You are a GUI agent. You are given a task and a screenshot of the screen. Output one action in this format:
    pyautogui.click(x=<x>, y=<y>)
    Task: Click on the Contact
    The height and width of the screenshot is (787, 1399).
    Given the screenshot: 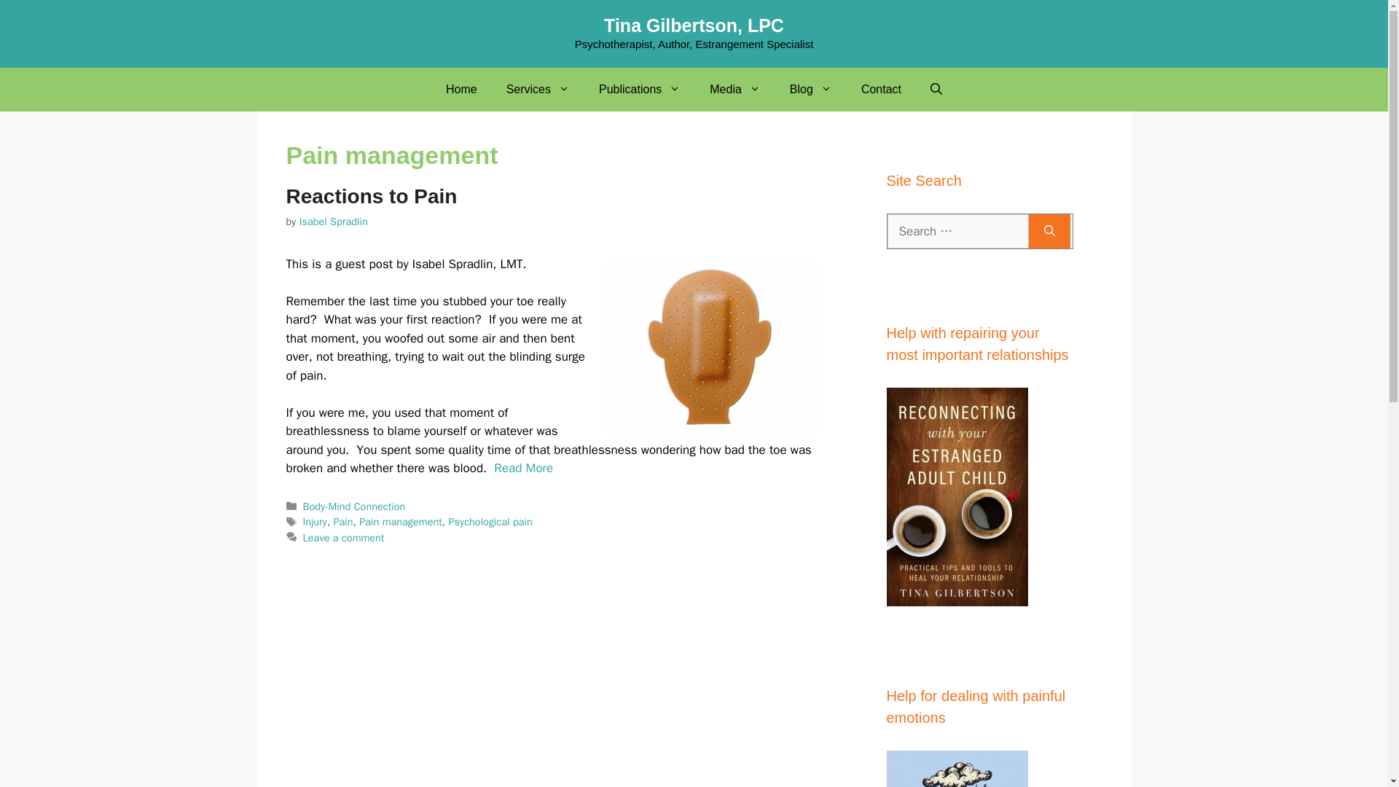 What is the action you would take?
    pyautogui.click(x=881, y=89)
    